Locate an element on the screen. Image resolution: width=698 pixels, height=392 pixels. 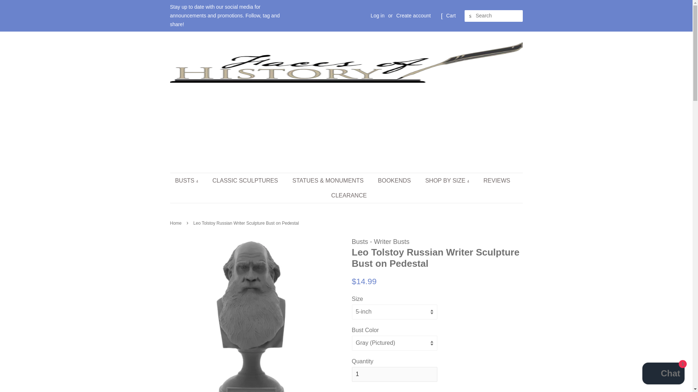
Back to the frontpage is located at coordinates (177, 223).